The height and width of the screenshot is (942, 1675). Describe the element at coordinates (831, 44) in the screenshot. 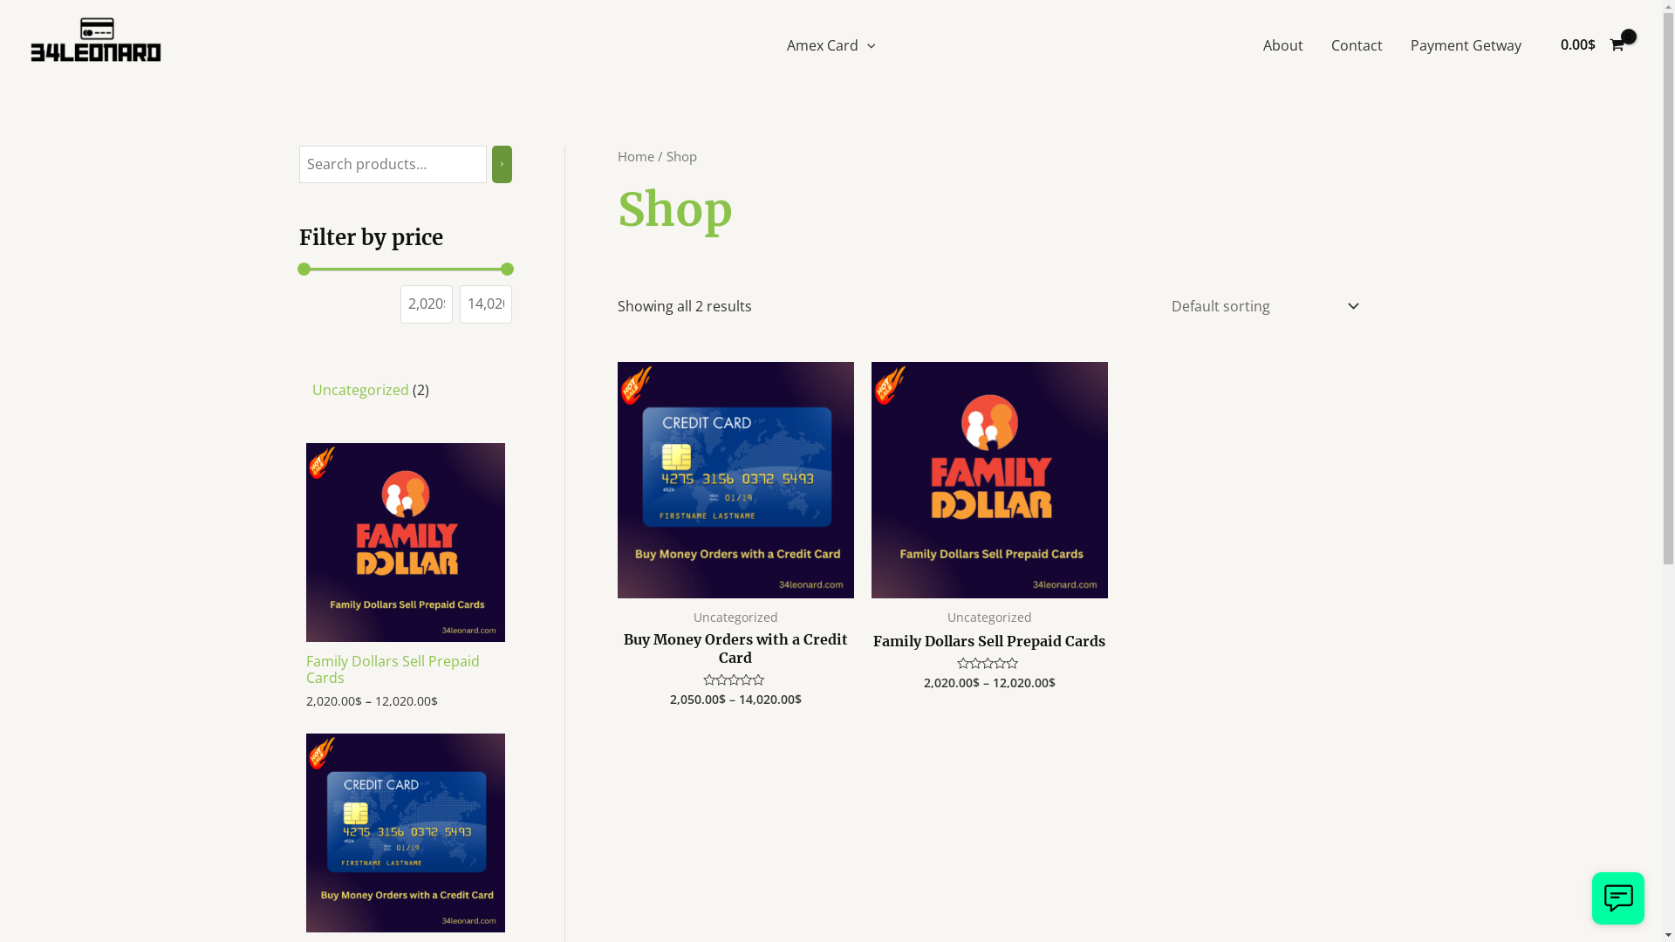

I see `Amex Card` at that location.